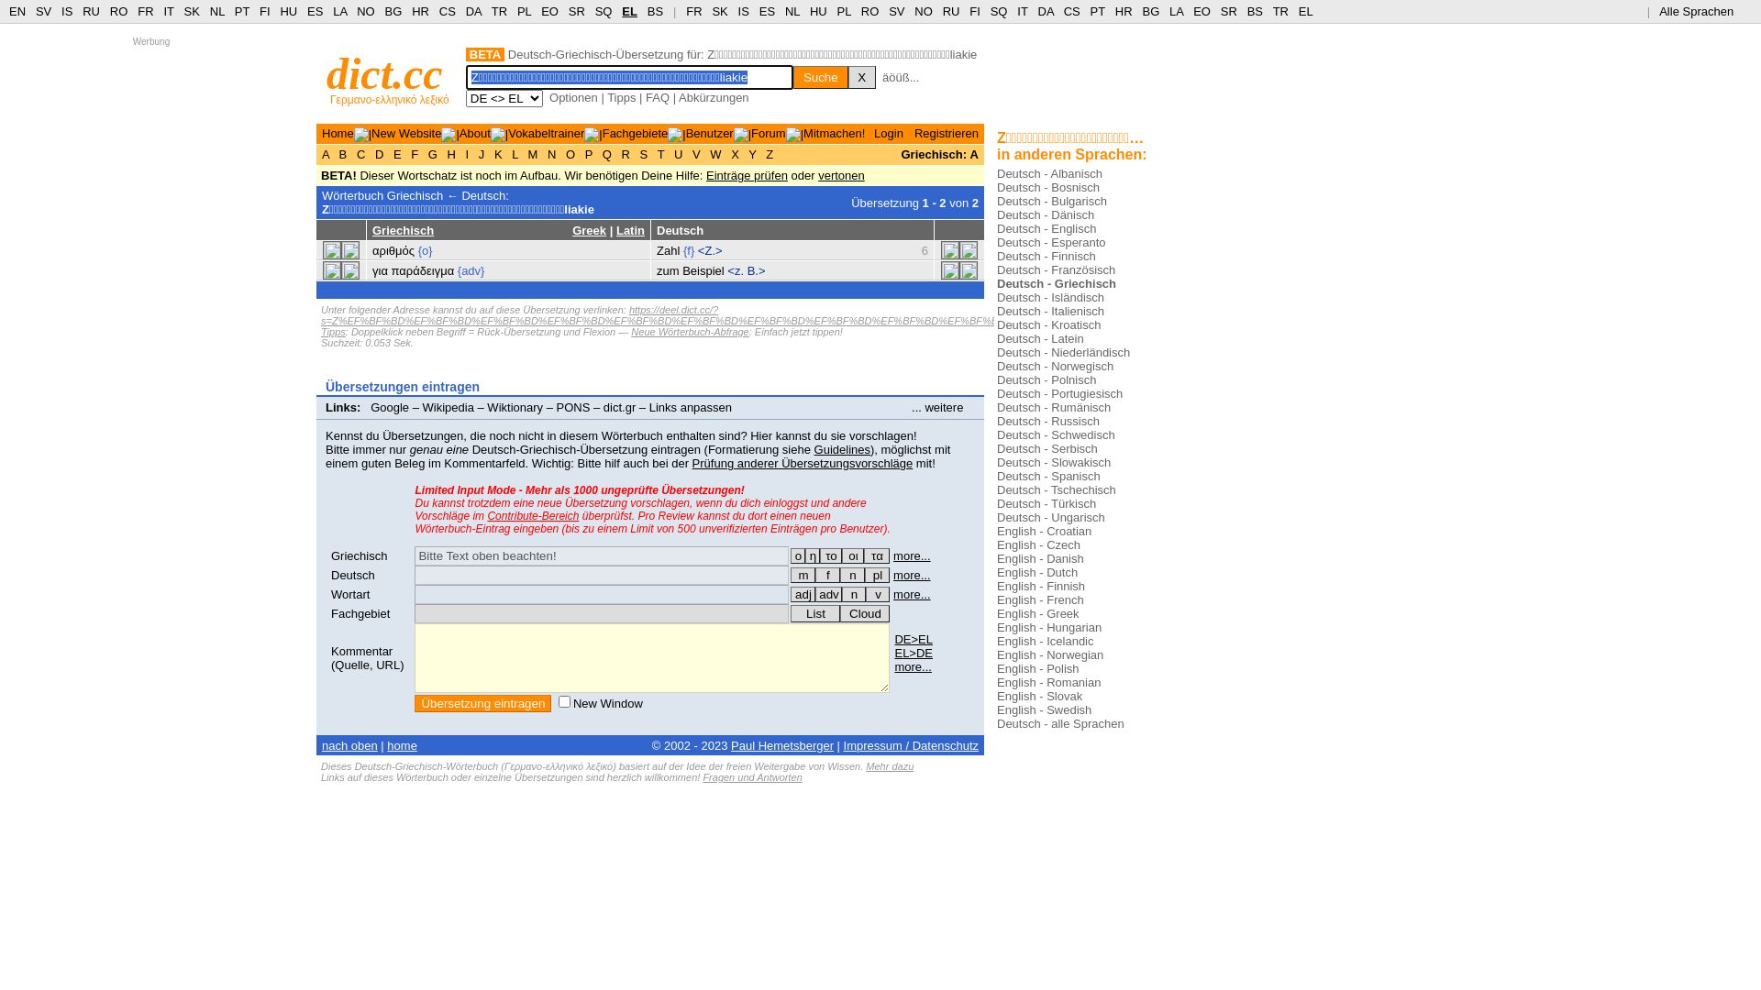 This screenshot has width=1761, height=990. Describe the element at coordinates (468, 154) in the screenshot. I see `I` at that location.